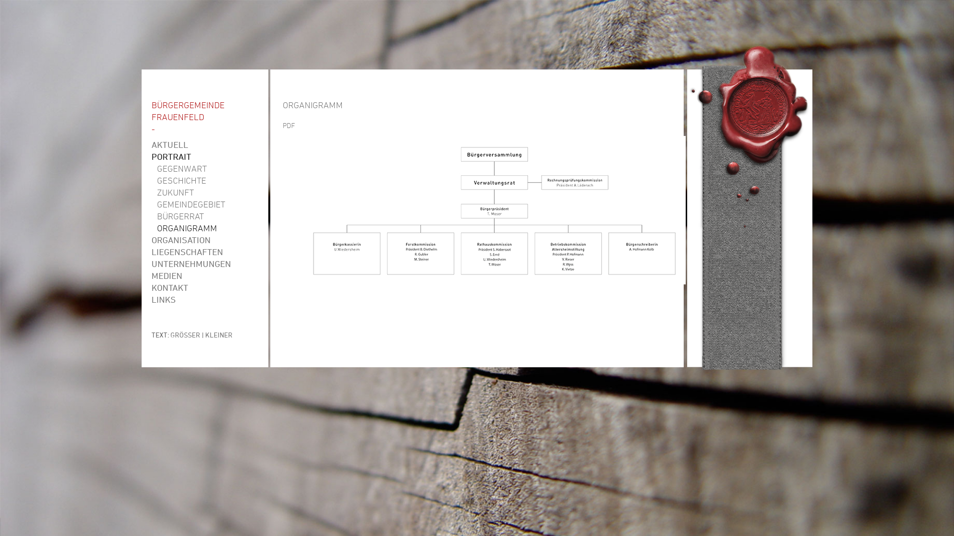 Image resolution: width=954 pixels, height=536 pixels. I want to click on MEDIEN, so click(205, 276).